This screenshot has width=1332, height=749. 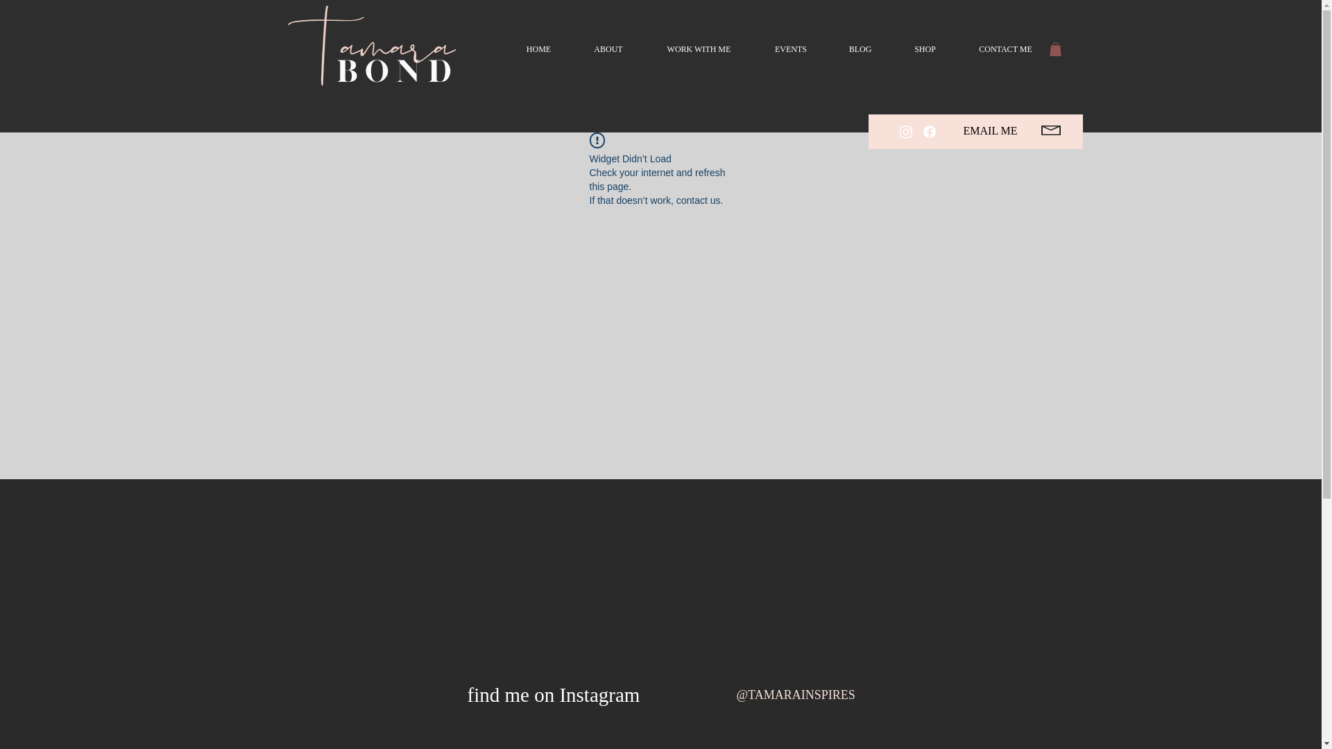 I want to click on ABOUT, so click(x=608, y=49).